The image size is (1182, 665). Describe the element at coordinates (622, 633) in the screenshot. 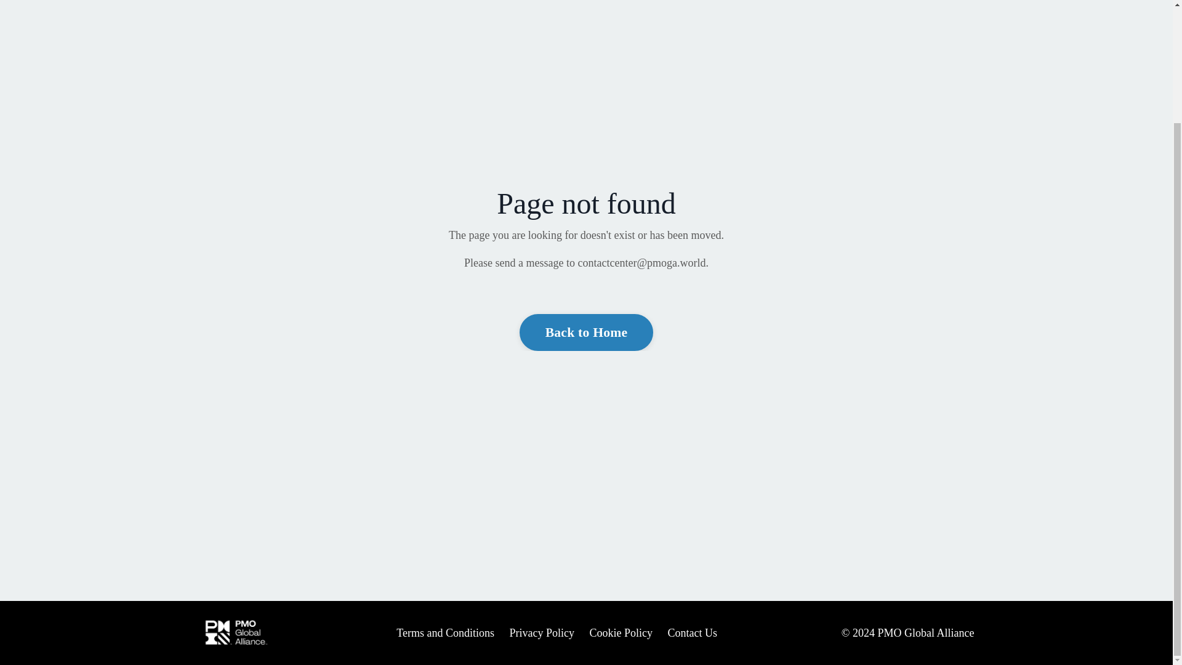

I see `Cookie Policy` at that location.